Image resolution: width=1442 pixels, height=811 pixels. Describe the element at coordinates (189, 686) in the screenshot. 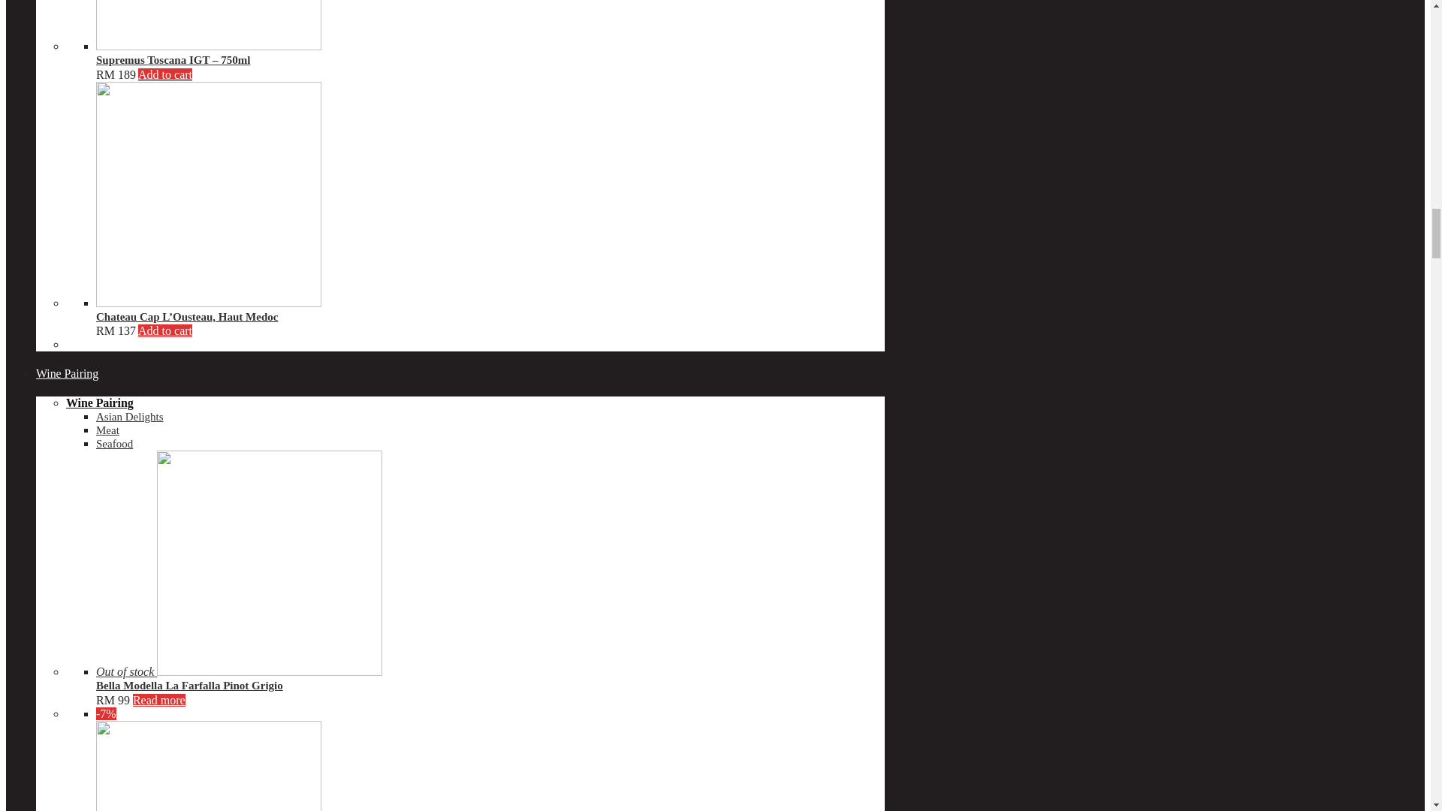

I see `Bella Modella La Farfalla Pinot Grigio` at that location.